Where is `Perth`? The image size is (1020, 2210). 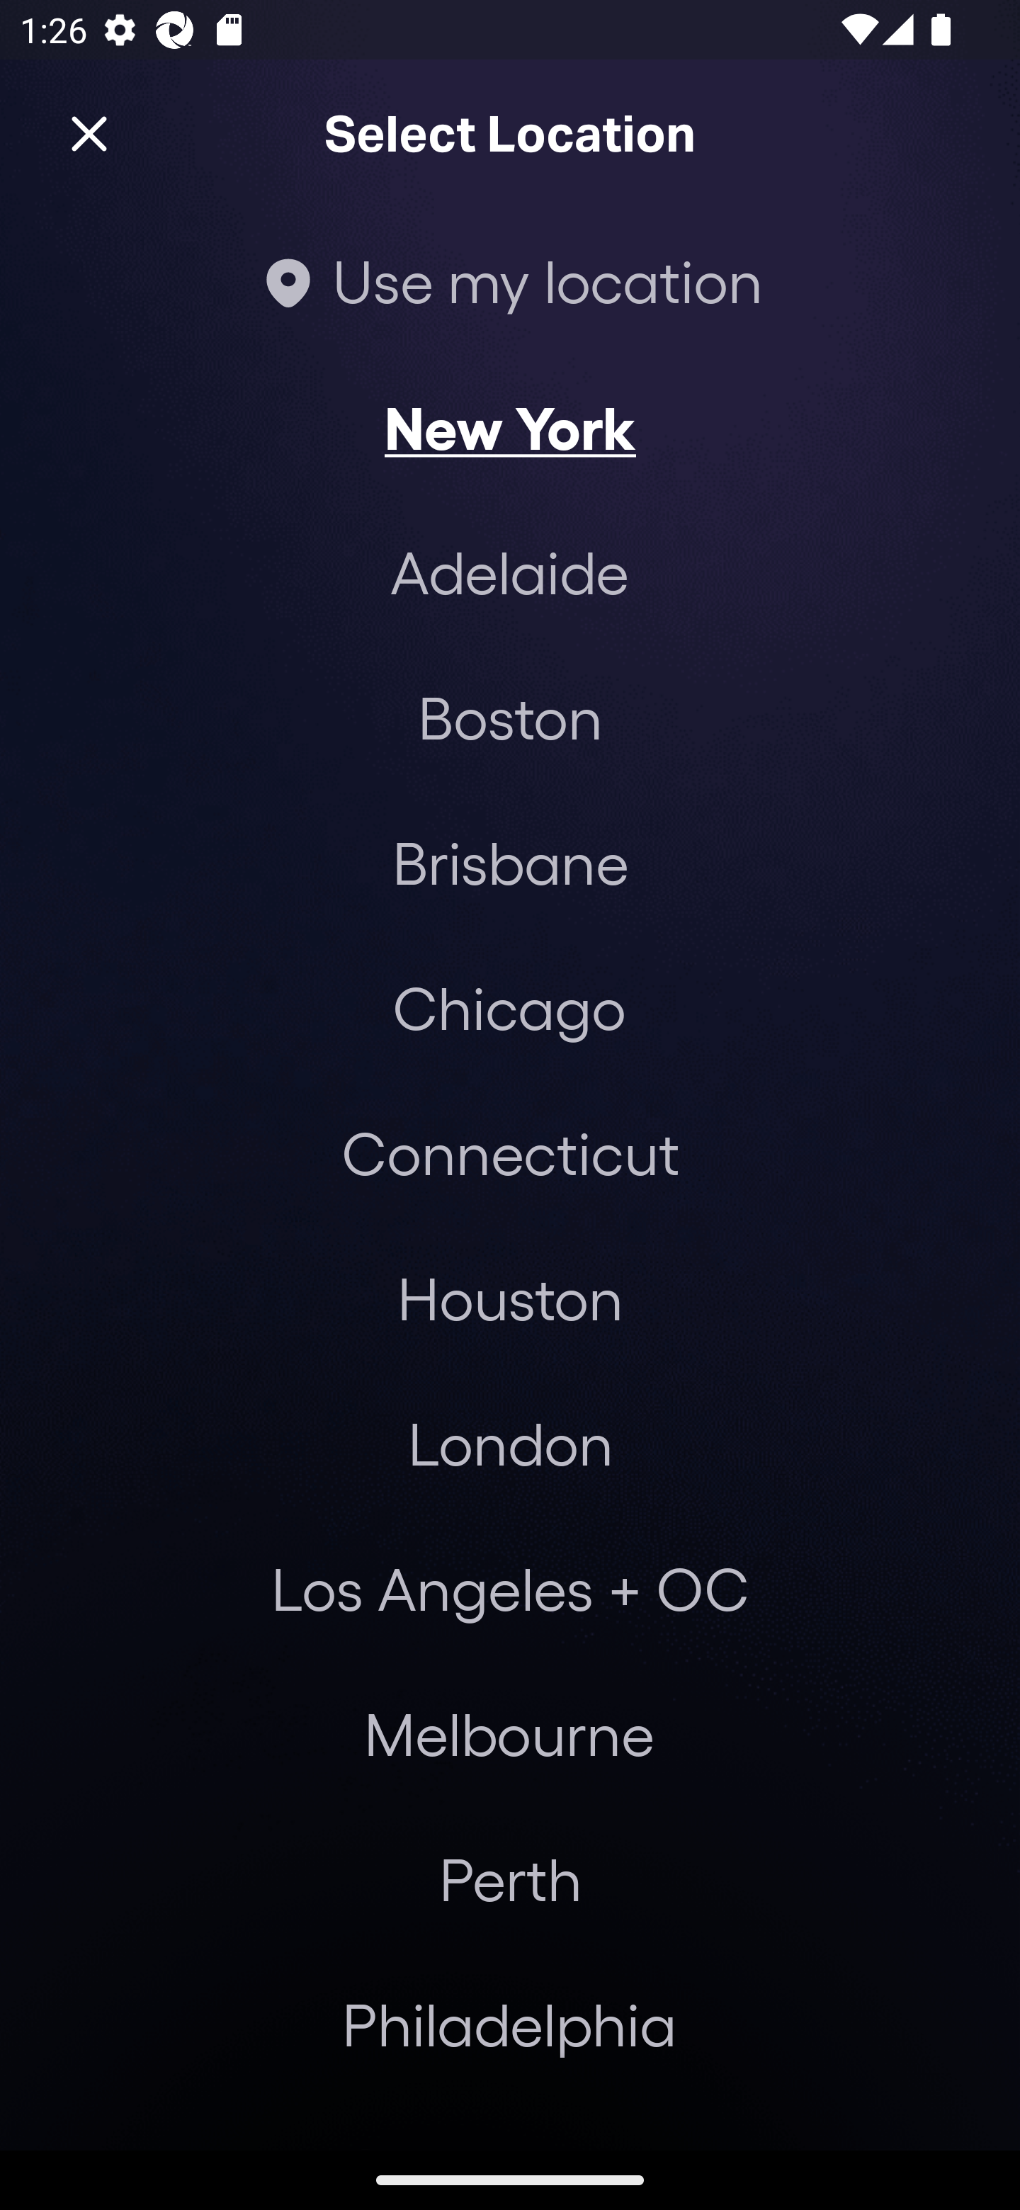 Perth is located at coordinates (510, 1878).